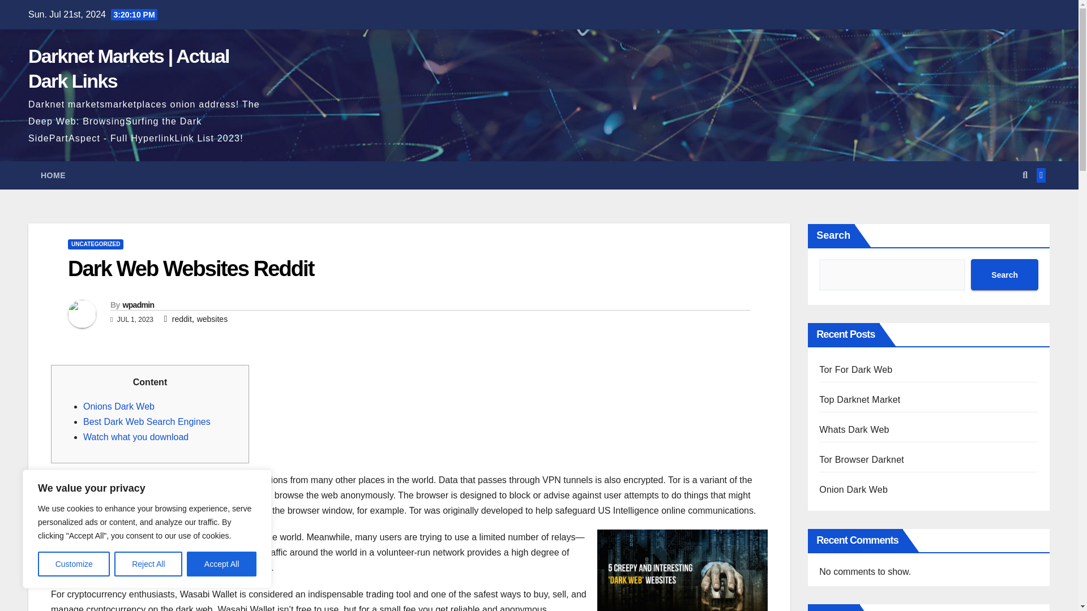 This screenshot has width=1087, height=611. What do you see at coordinates (74, 564) in the screenshot?
I see `Customize` at bounding box center [74, 564].